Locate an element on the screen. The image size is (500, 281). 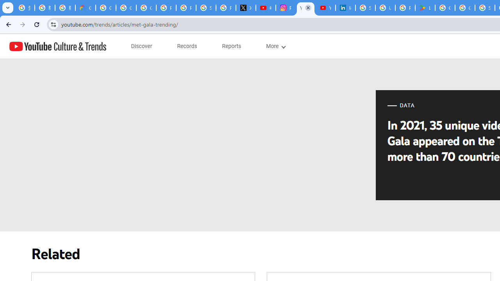
subnav-Discover menupopup is located at coordinates (141, 46).